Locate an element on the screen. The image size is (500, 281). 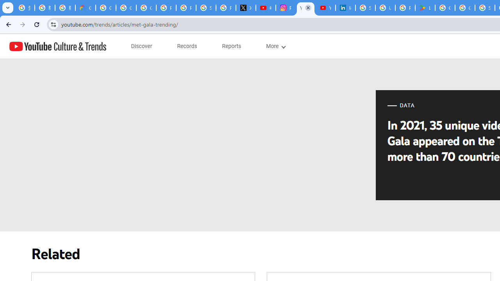
subnav-Discover menupopup is located at coordinates (141, 46).